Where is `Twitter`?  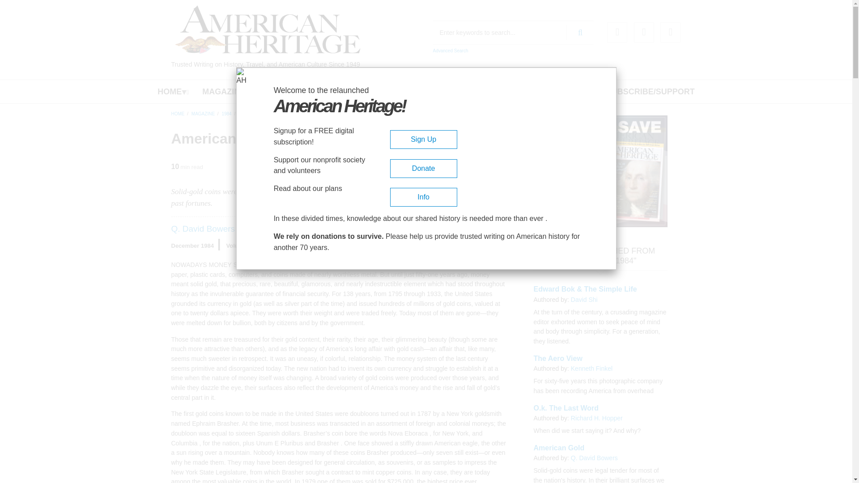
Twitter is located at coordinates (643, 32).